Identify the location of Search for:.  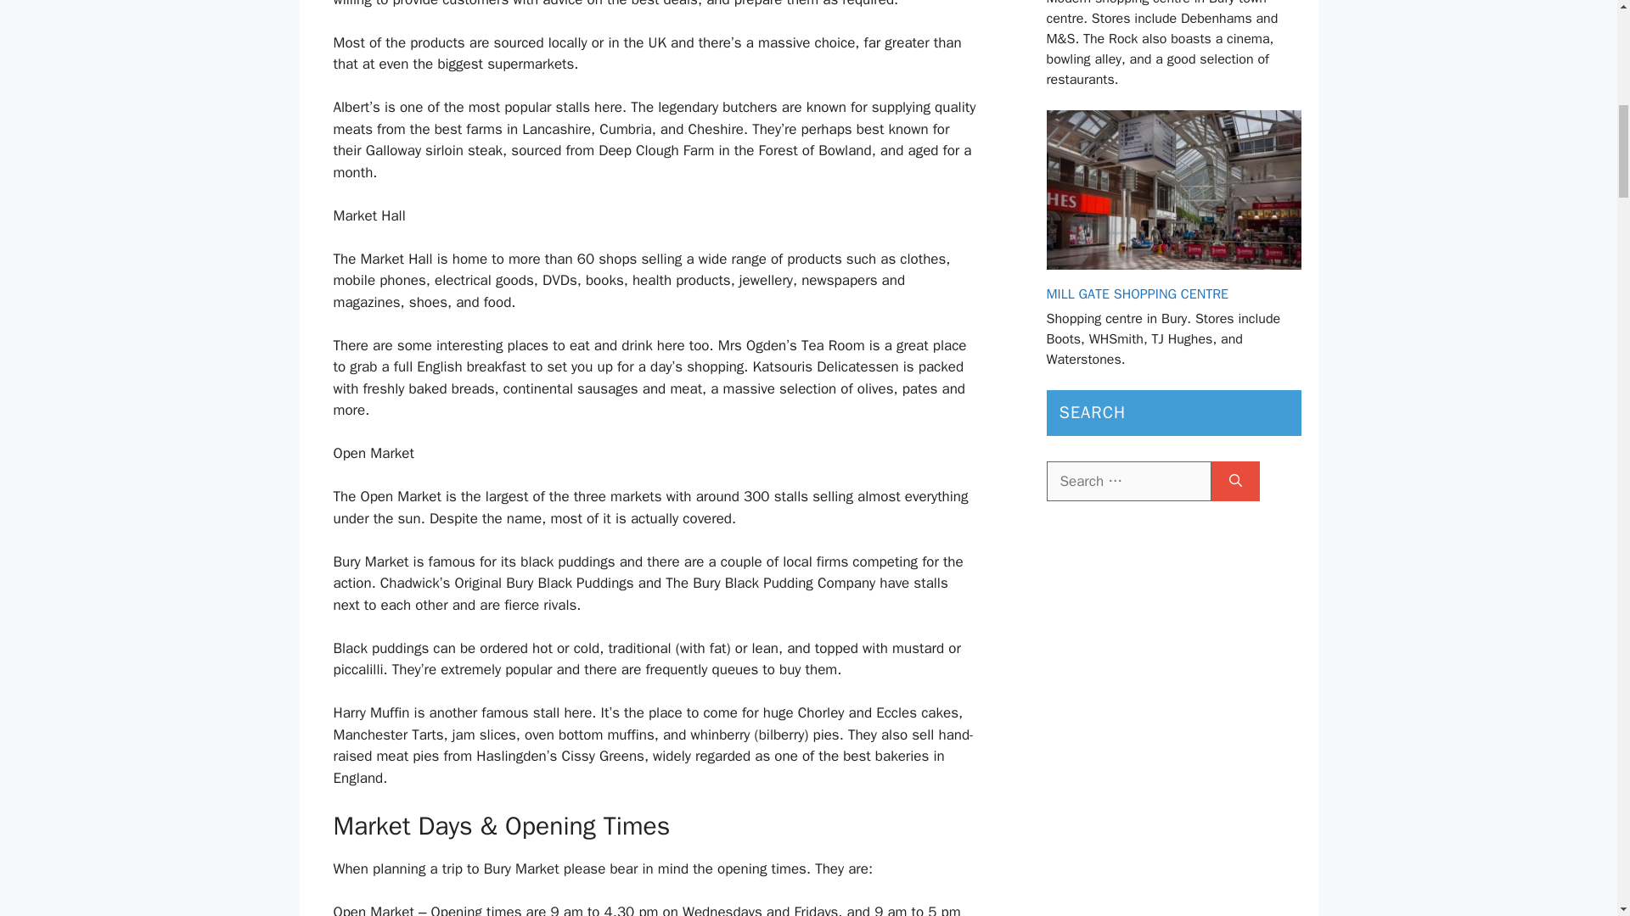
(1128, 482).